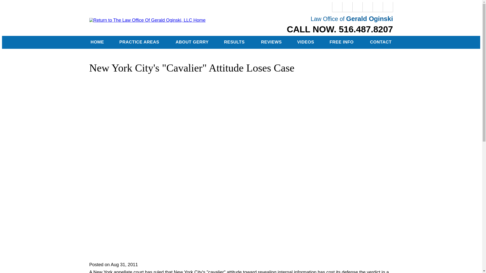  Describe the element at coordinates (235, 42) in the screenshot. I see `RESULTS` at that location.